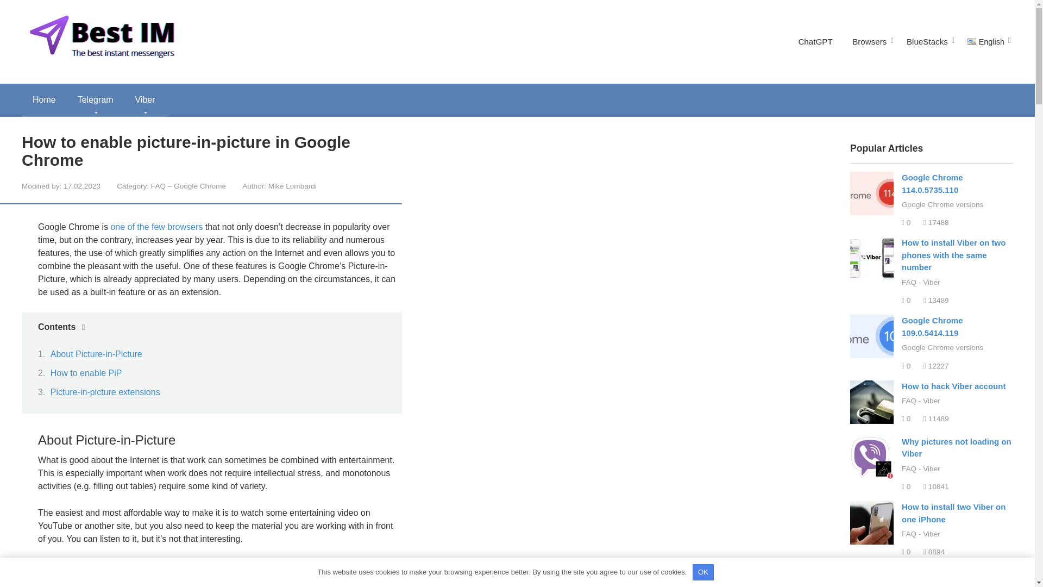  Describe the element at coordinates (869, 42) in the screenshot. I see `Browsers` at that location.